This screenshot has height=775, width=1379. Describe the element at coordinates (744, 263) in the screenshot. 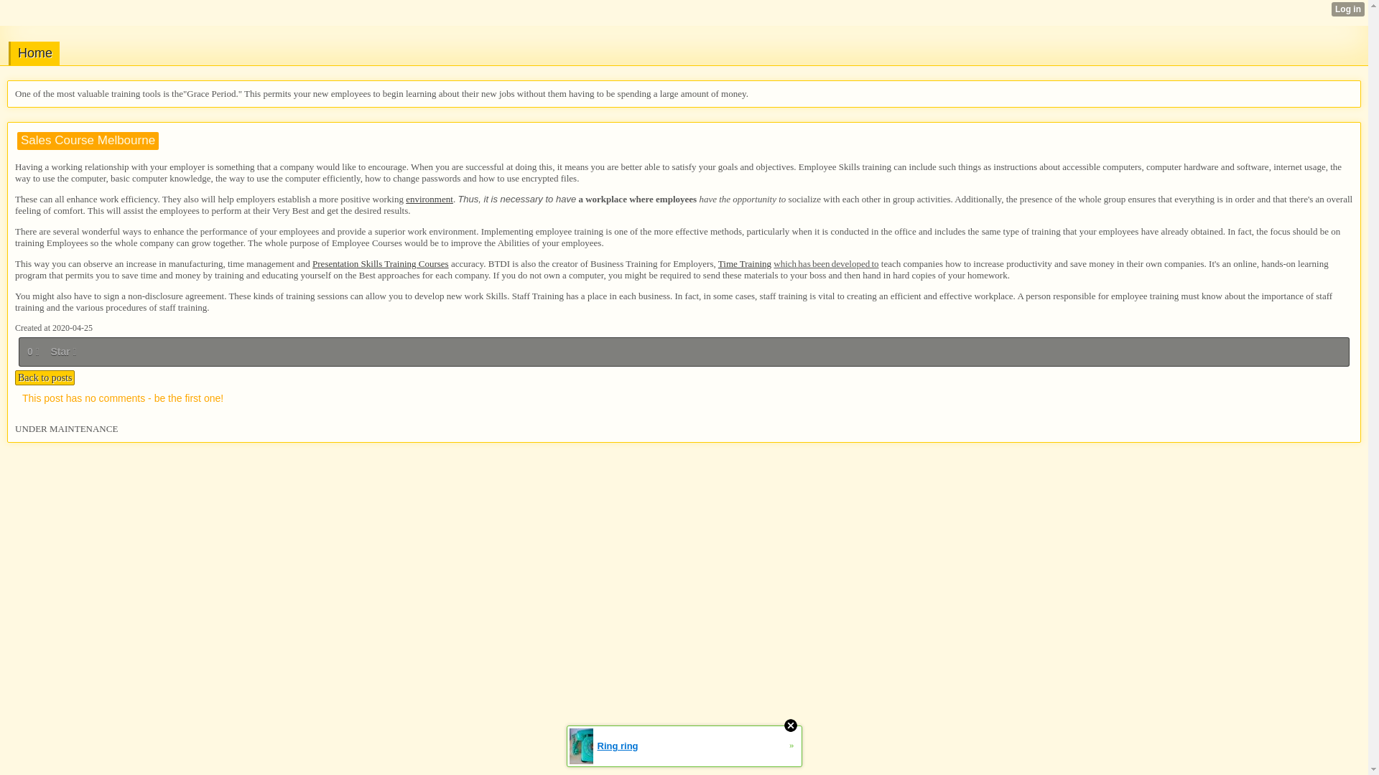

I see `Time Training` at that location.